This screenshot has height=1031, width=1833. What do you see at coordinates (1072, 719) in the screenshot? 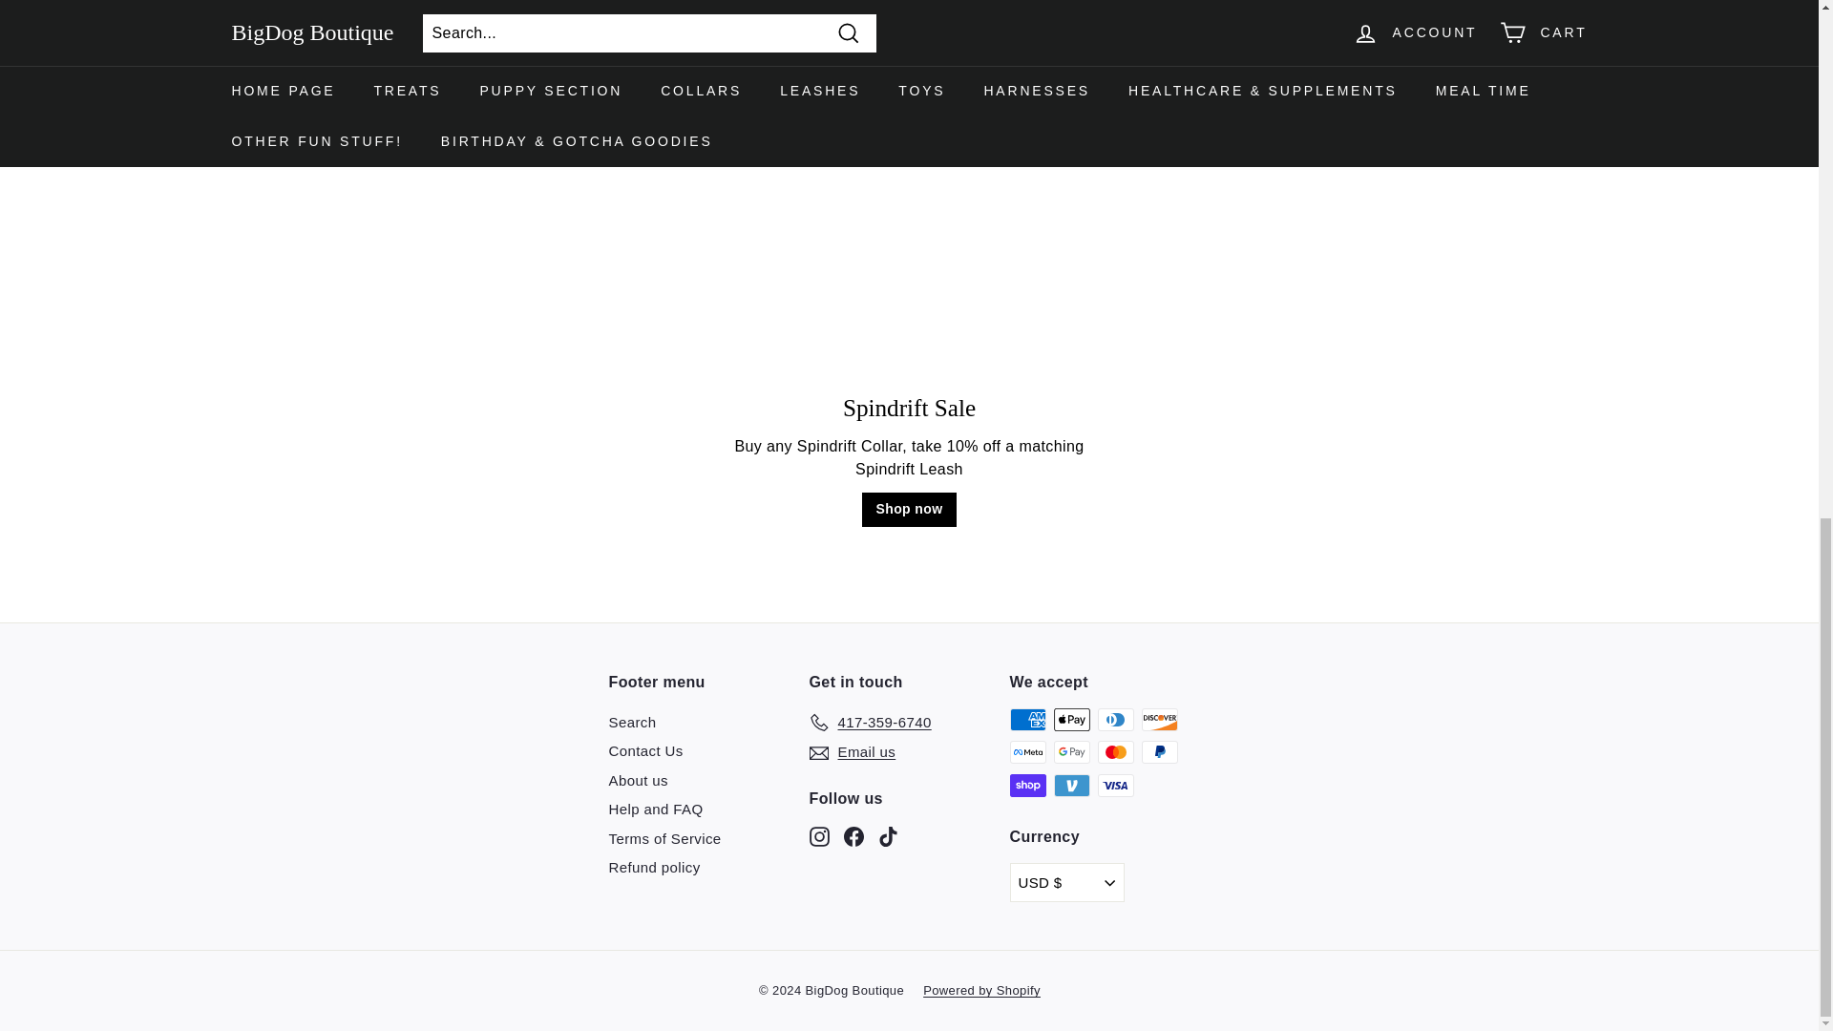
I see `Apple Pay` at bounding box center [1072, 719].